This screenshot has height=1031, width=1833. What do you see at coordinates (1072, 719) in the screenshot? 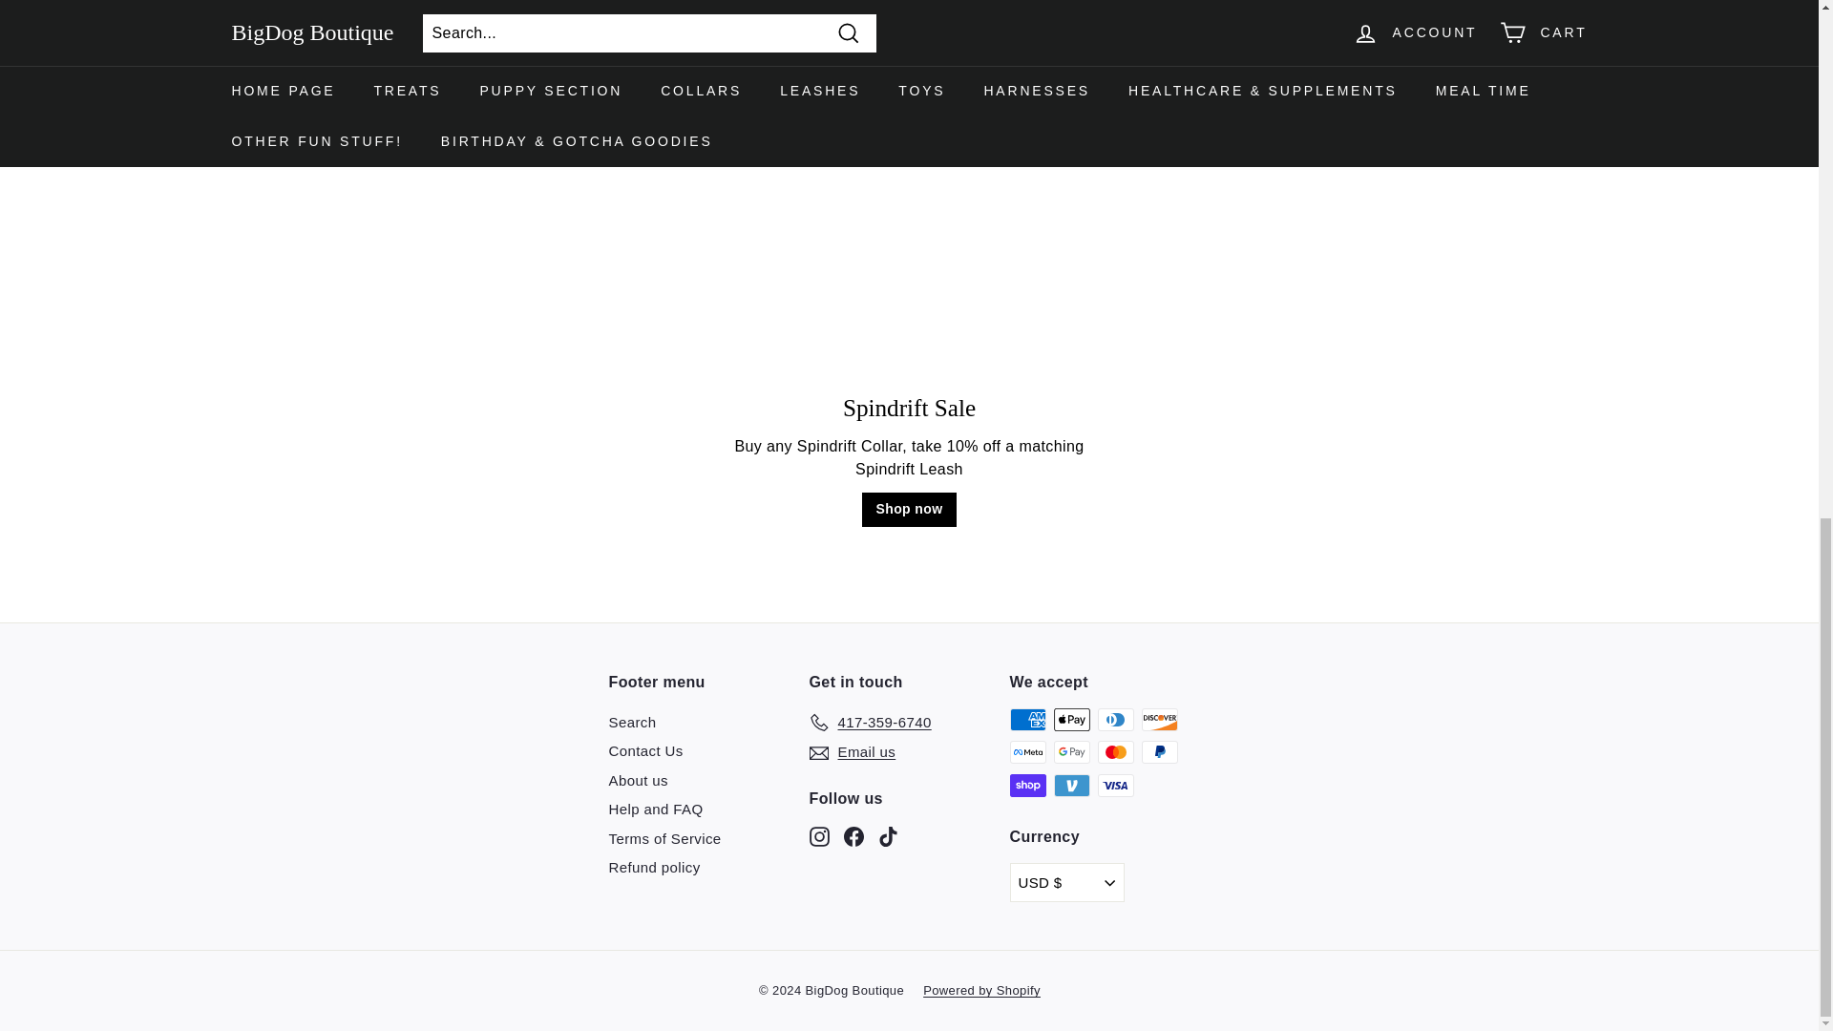
I see `Apple Pay` at bounding box center [1072, 719].